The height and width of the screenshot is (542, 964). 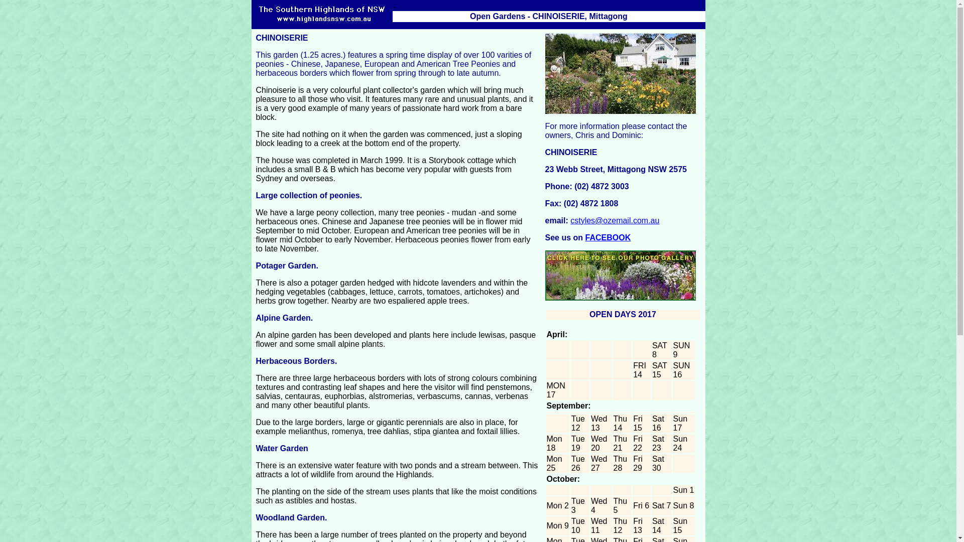 What do you see at coordinates (615, 221) in the screenshot?
I see `cstyles@ozemail.com.au` at bounding box center [615, 221].